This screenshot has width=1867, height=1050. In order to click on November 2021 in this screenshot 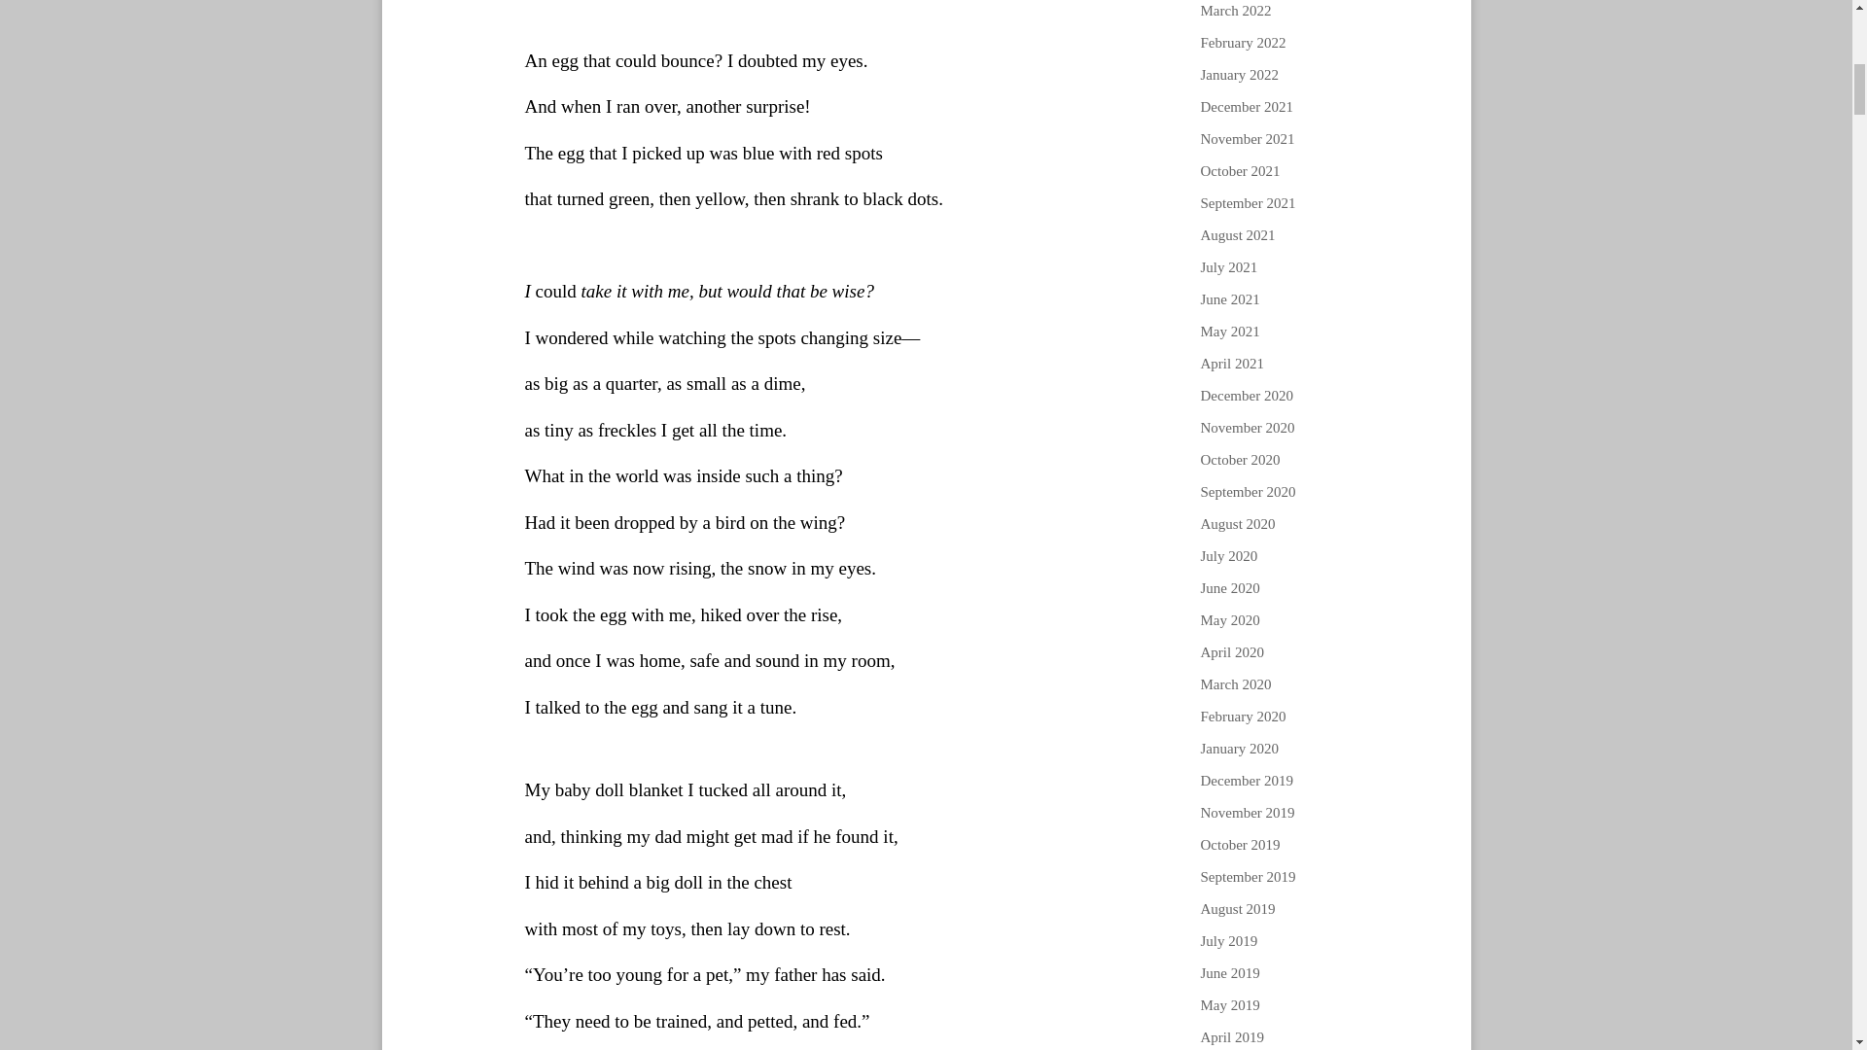, I will do `click(1247, 139)`.